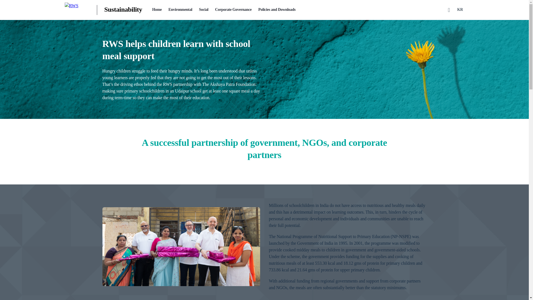 The height and width of the screenshot is (300, 533). What do you see at coordinates (180, 10) in the screenshot?
I see `Environmental` at bounding box center [180, 10].